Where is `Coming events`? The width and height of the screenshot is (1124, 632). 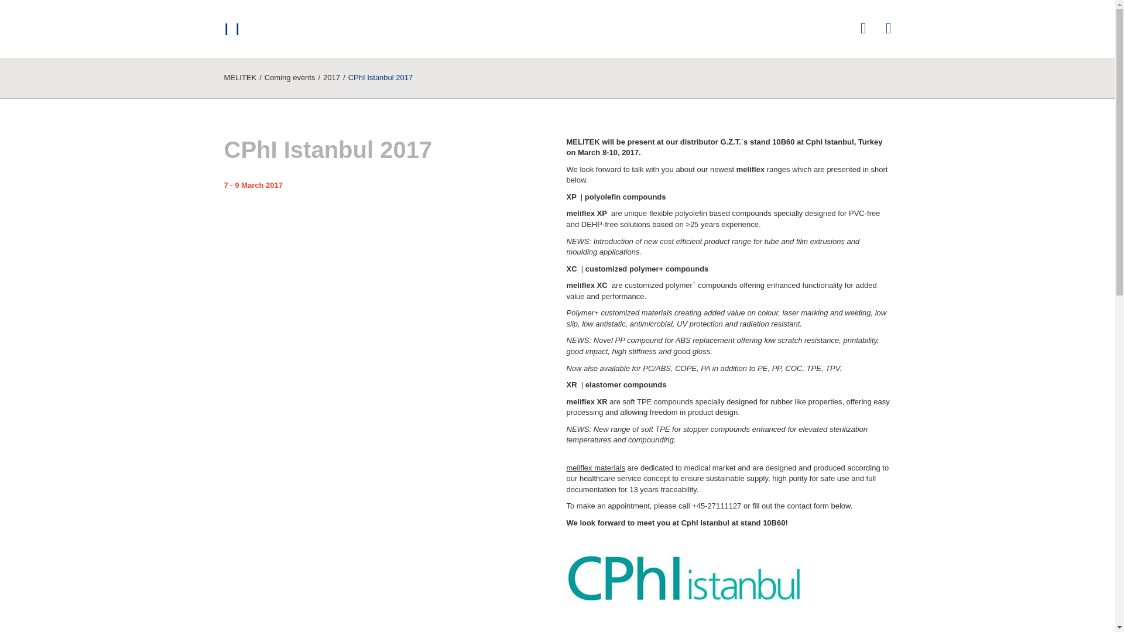 Coming events is located at coordinates (290, 77).